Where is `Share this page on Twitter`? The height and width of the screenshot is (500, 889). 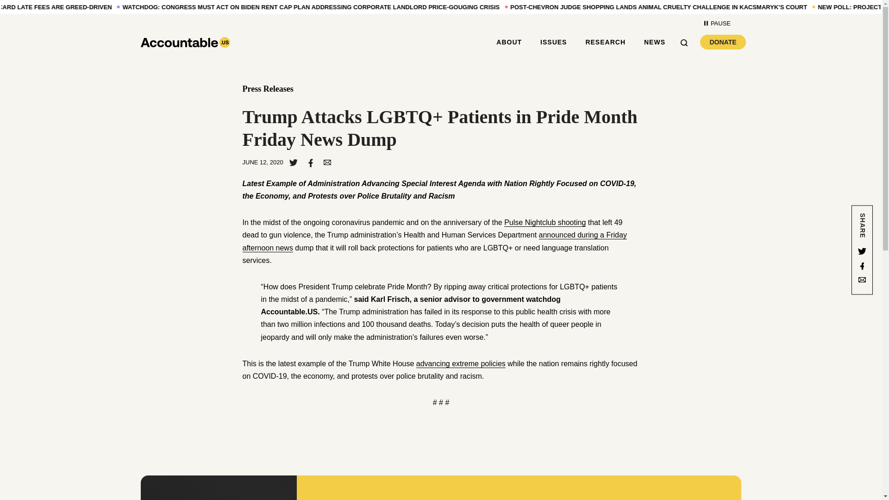 Share this page on Twitter is located at coordinates (862, 250).